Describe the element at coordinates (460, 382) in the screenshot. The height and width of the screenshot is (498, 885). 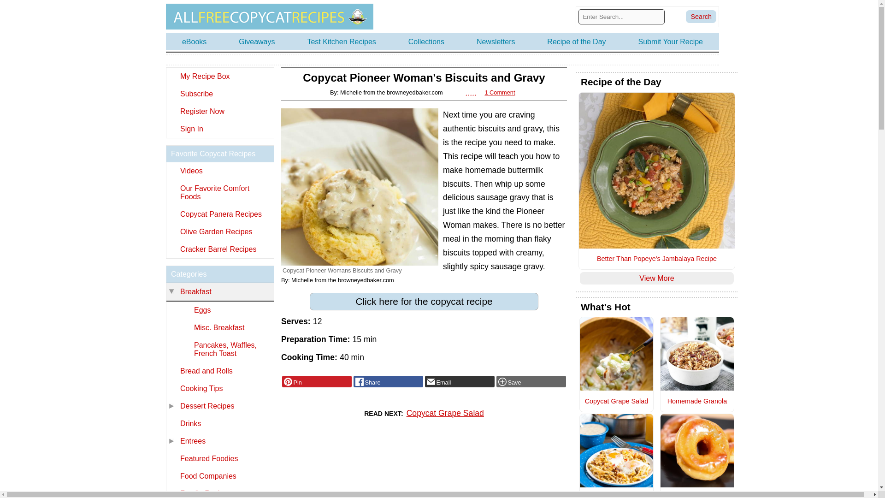
I see `Email` at that location.